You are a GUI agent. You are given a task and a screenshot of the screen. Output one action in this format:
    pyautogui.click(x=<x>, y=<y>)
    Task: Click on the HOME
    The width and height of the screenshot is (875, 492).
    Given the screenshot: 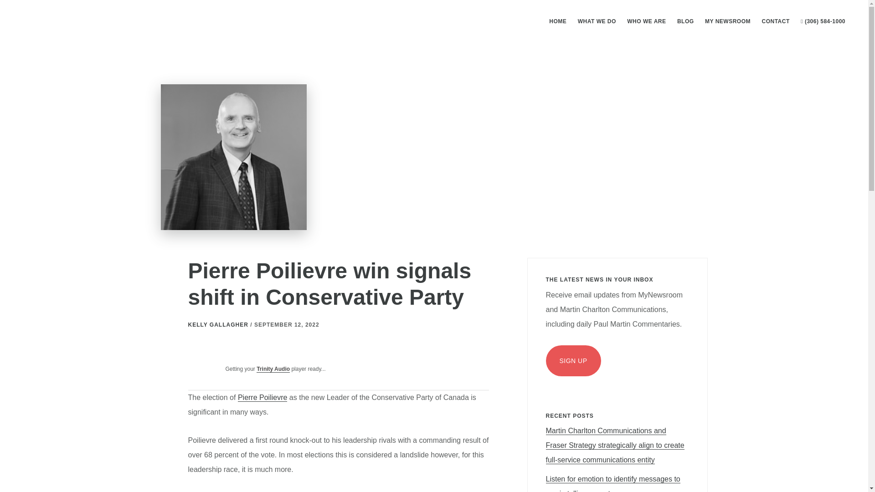 What is the action you would take?
    pyautogui.click(x=558, y=21)
    